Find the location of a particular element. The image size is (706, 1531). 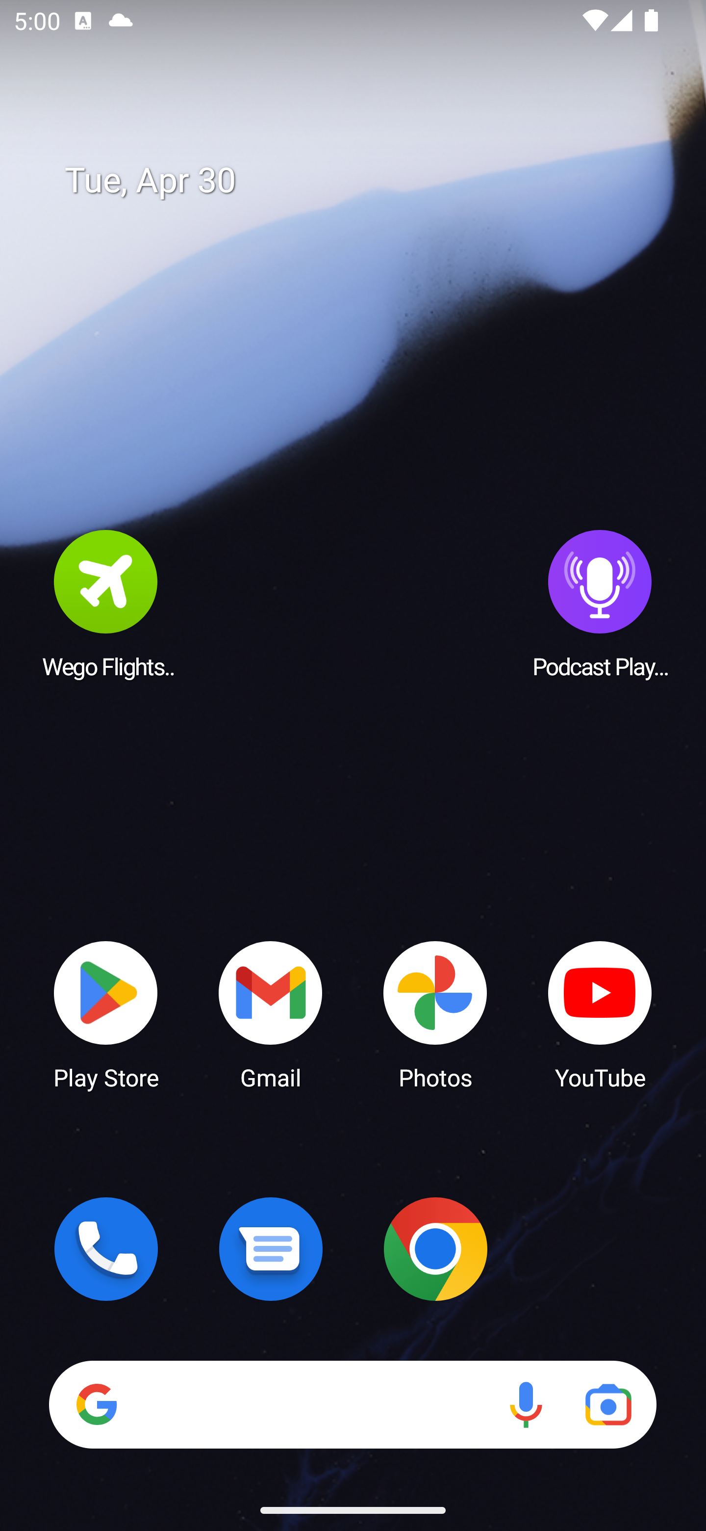

Photos is located at coordinates (435, 1014).